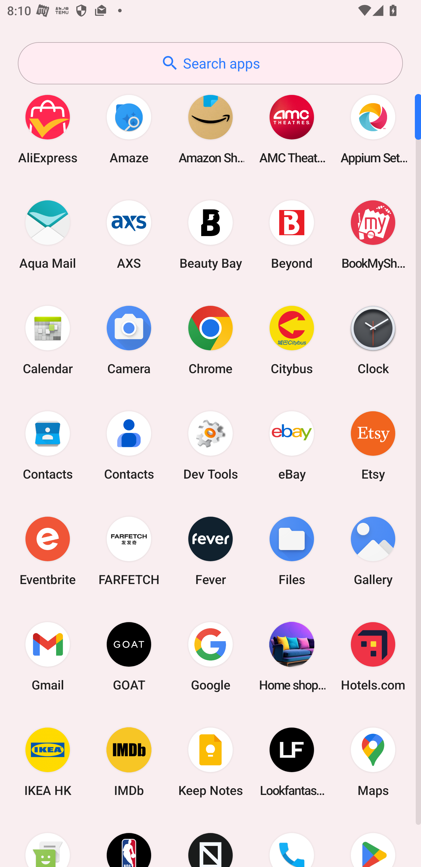 This screenshot has height=867, width=421. Describe the element at coordinates (48, 841) in the screenshot. I see `Messaging` at that location.